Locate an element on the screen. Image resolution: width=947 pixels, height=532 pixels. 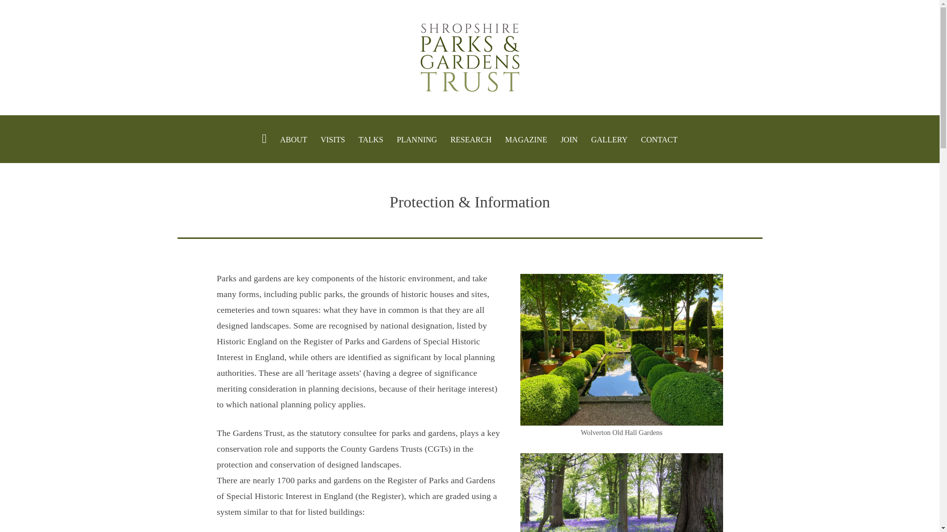
RESEARCH is located at coordinates (472, 139).